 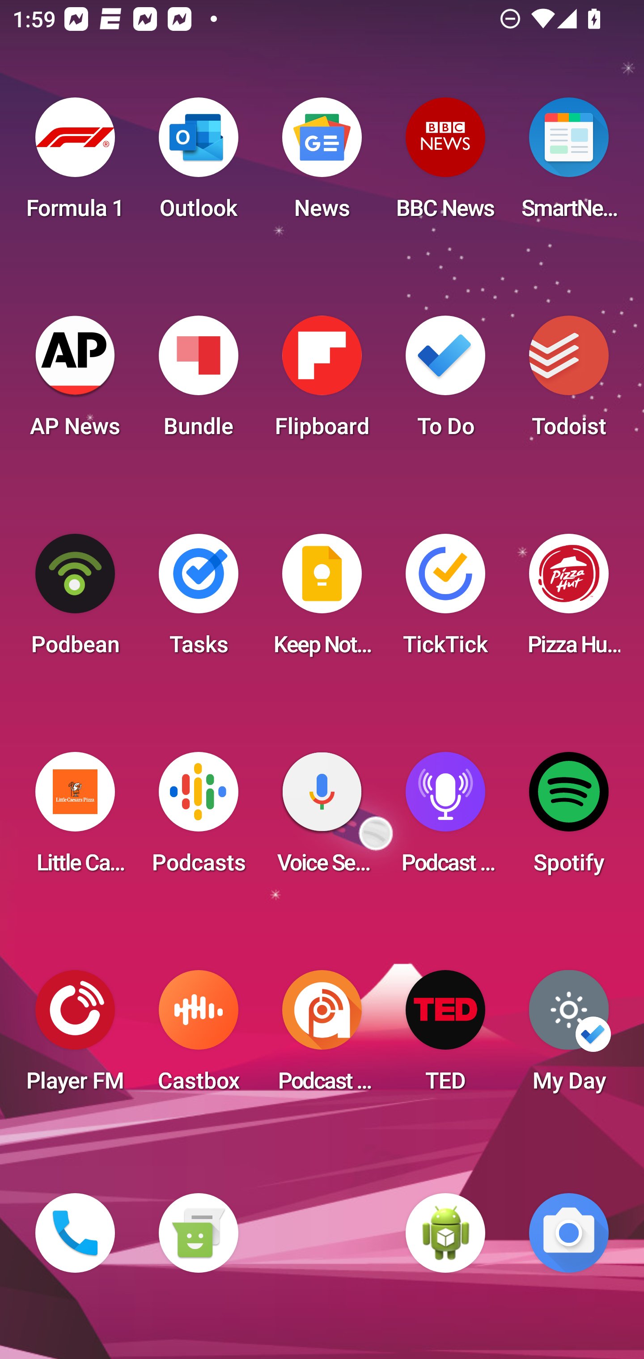 What do you see at coordinates (445, 818) in the screenshot?
I see `Podcast Player` at bounding box center [445, 818].